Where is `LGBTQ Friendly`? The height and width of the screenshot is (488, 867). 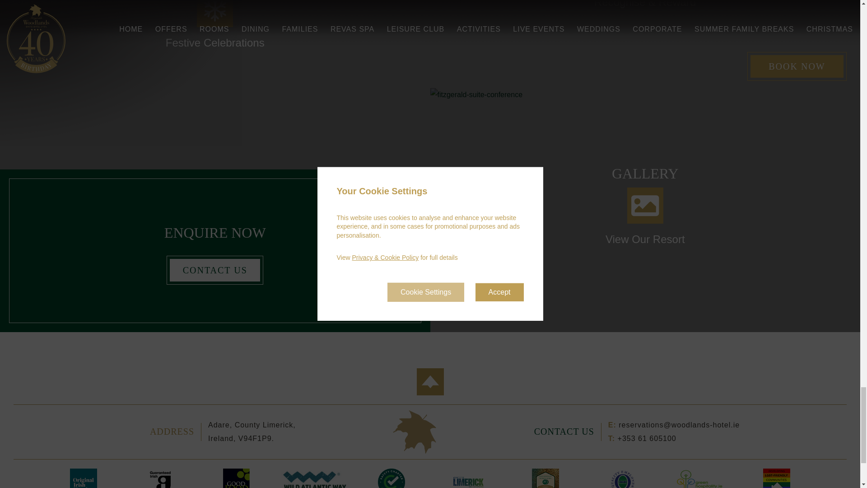 LGBTQ Friendly is located at coordinates (777, 478).